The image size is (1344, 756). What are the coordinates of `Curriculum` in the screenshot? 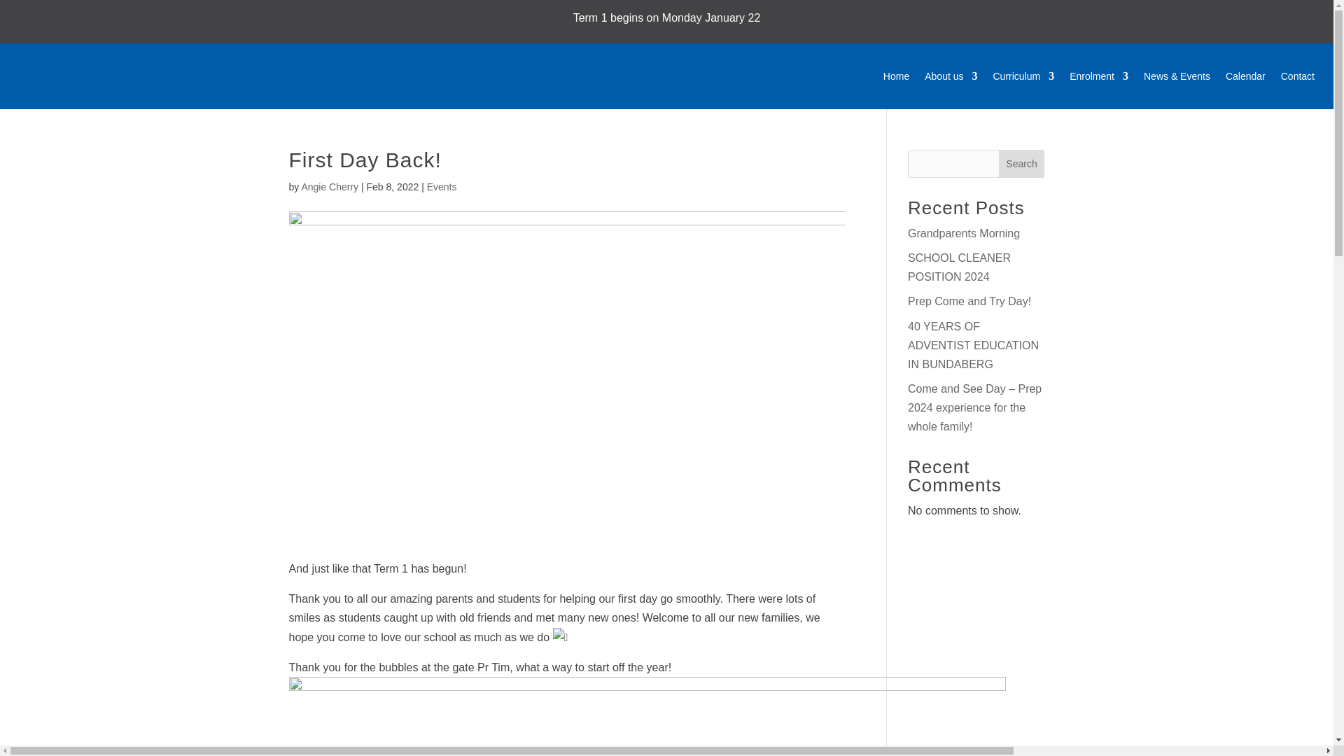 It's located at (1023, 76).